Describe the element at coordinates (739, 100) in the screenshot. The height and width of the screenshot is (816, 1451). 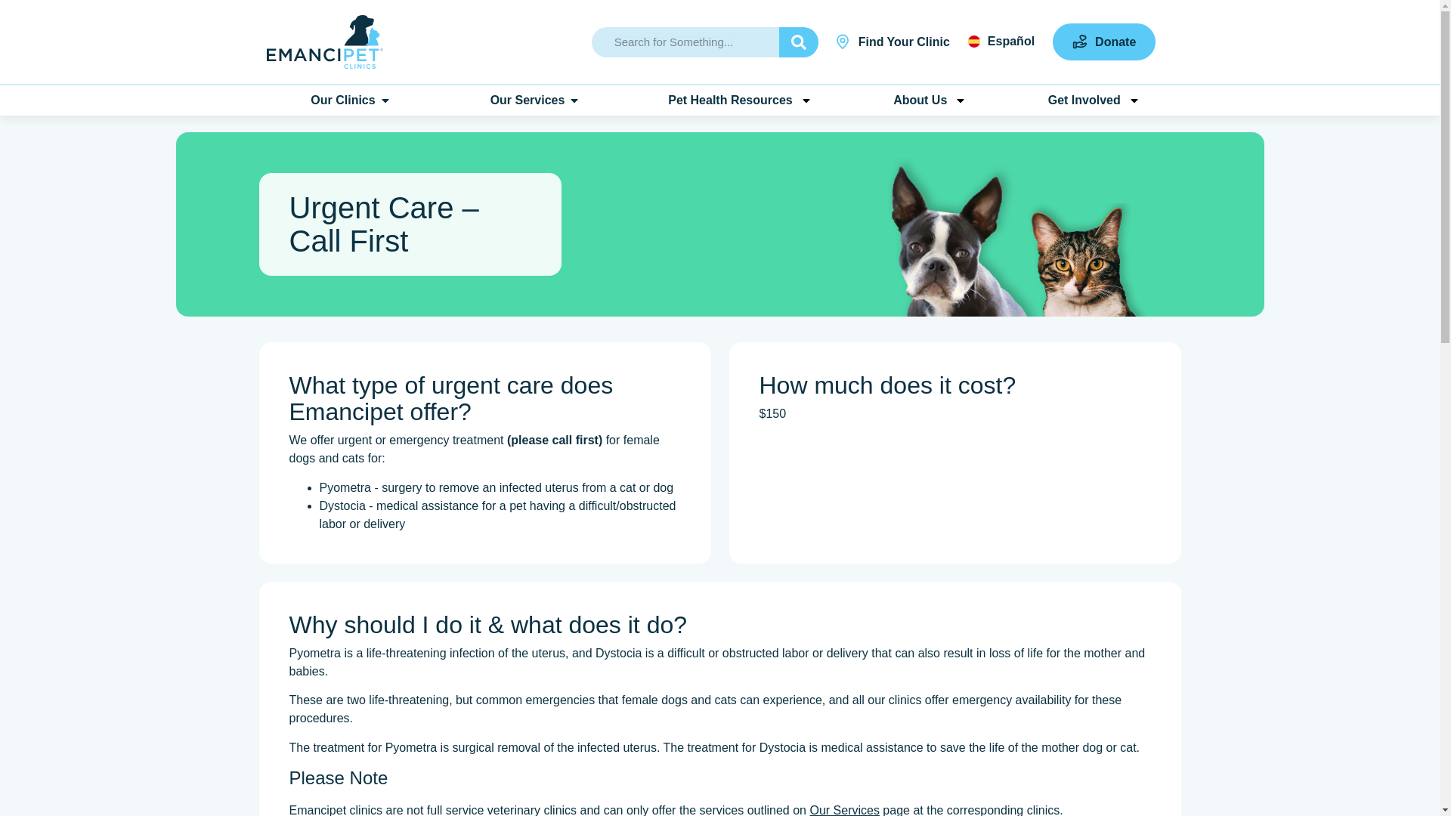
I see `Pet Health Resources` at that location.